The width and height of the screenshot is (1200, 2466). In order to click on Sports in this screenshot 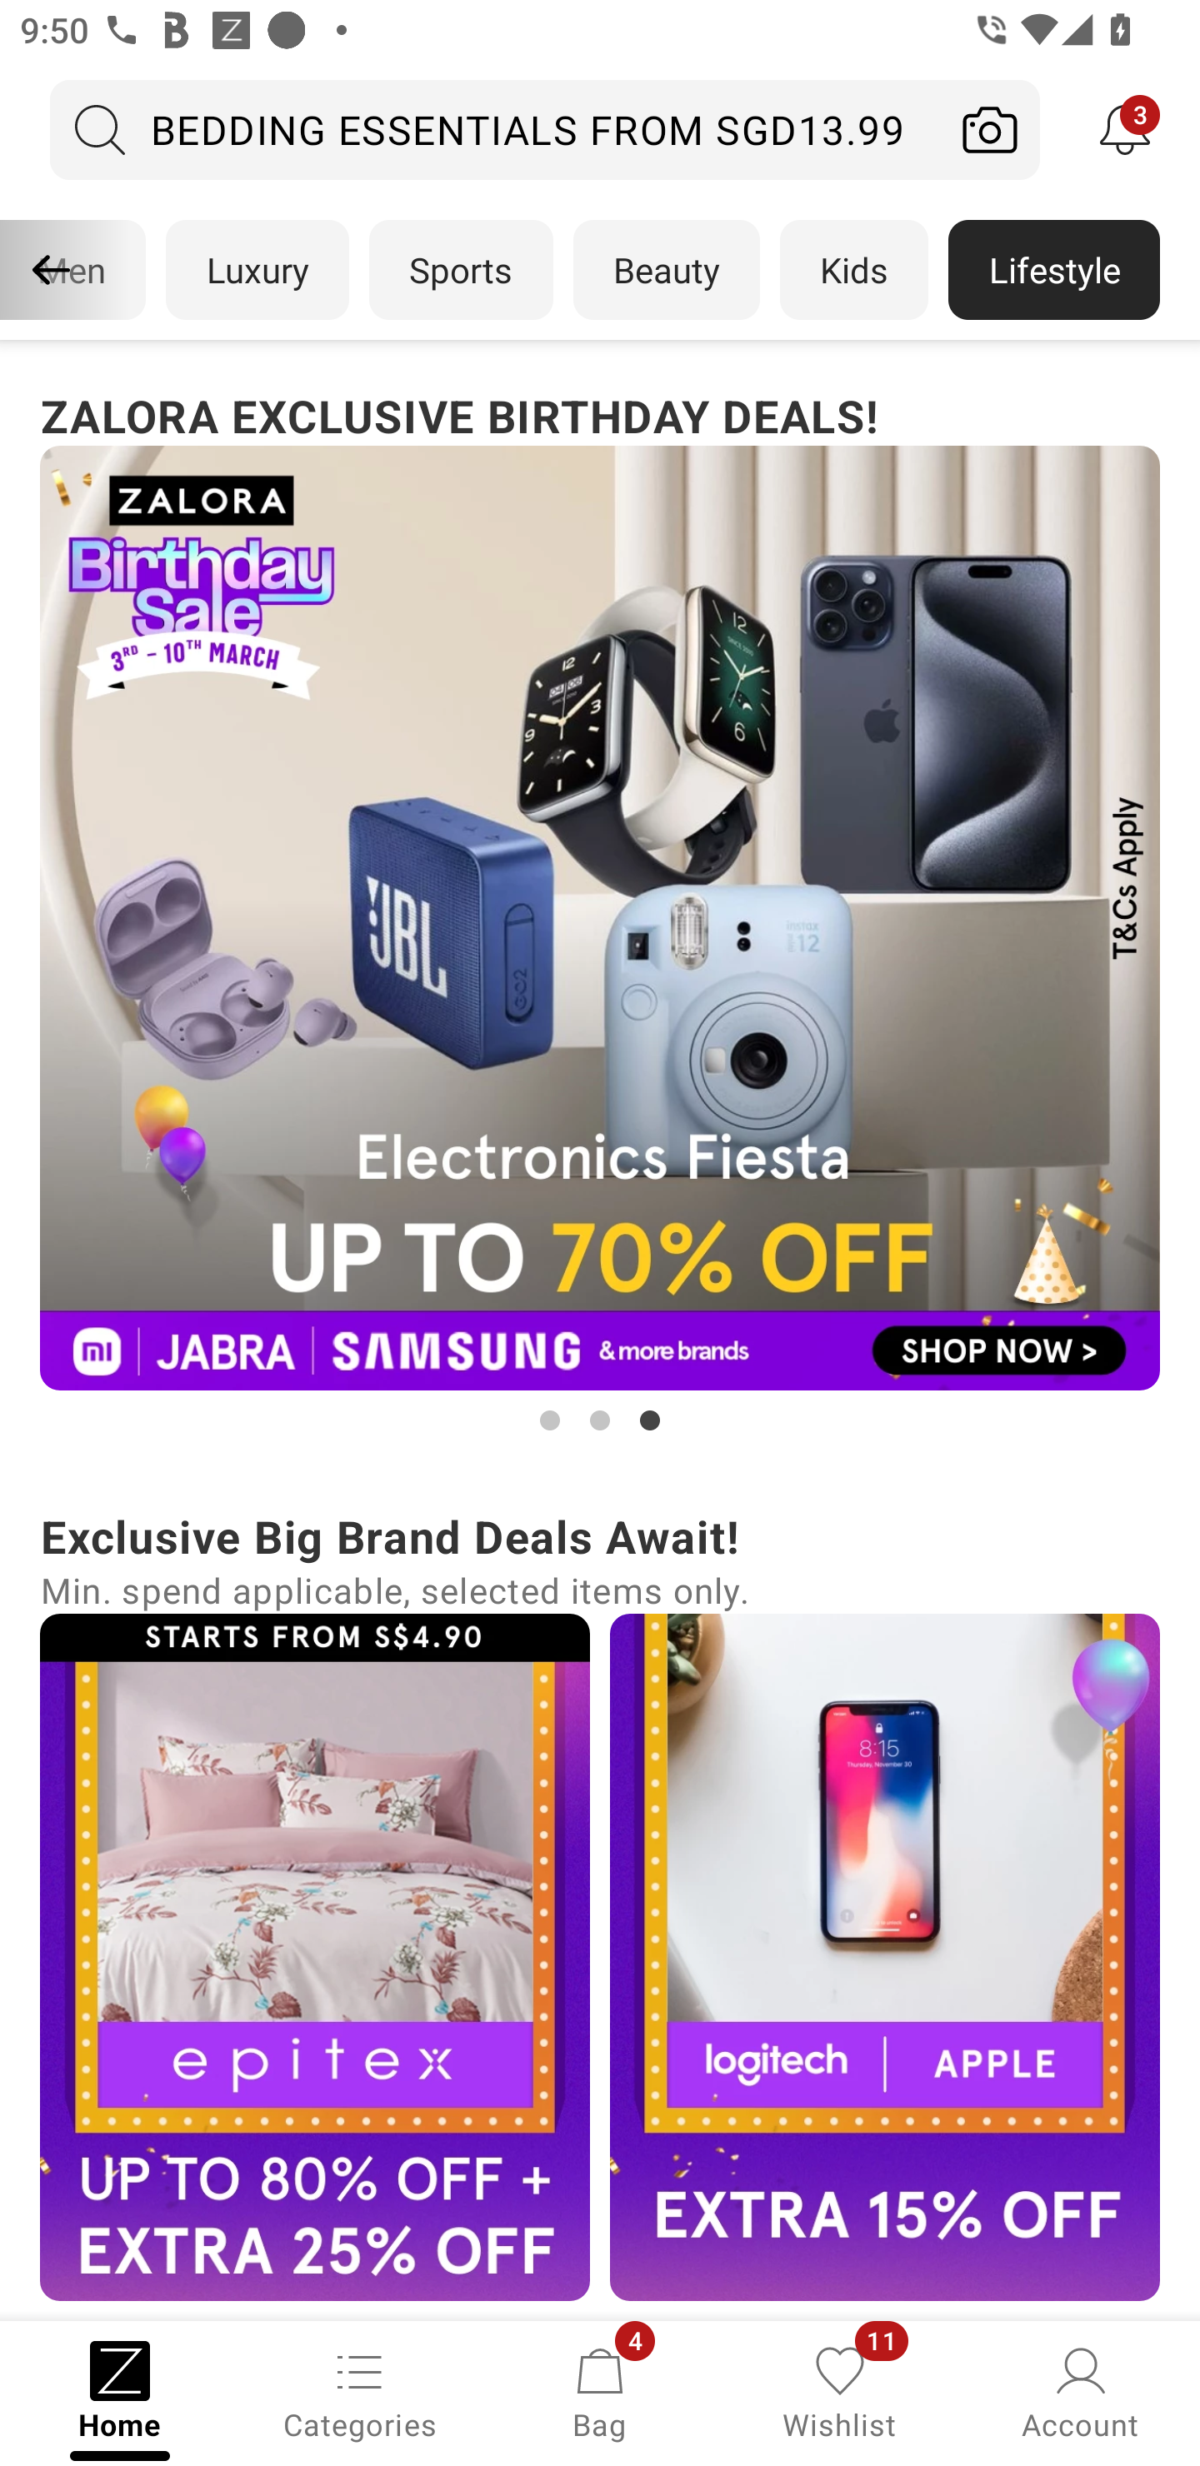, I will do `click(461, 270)`.